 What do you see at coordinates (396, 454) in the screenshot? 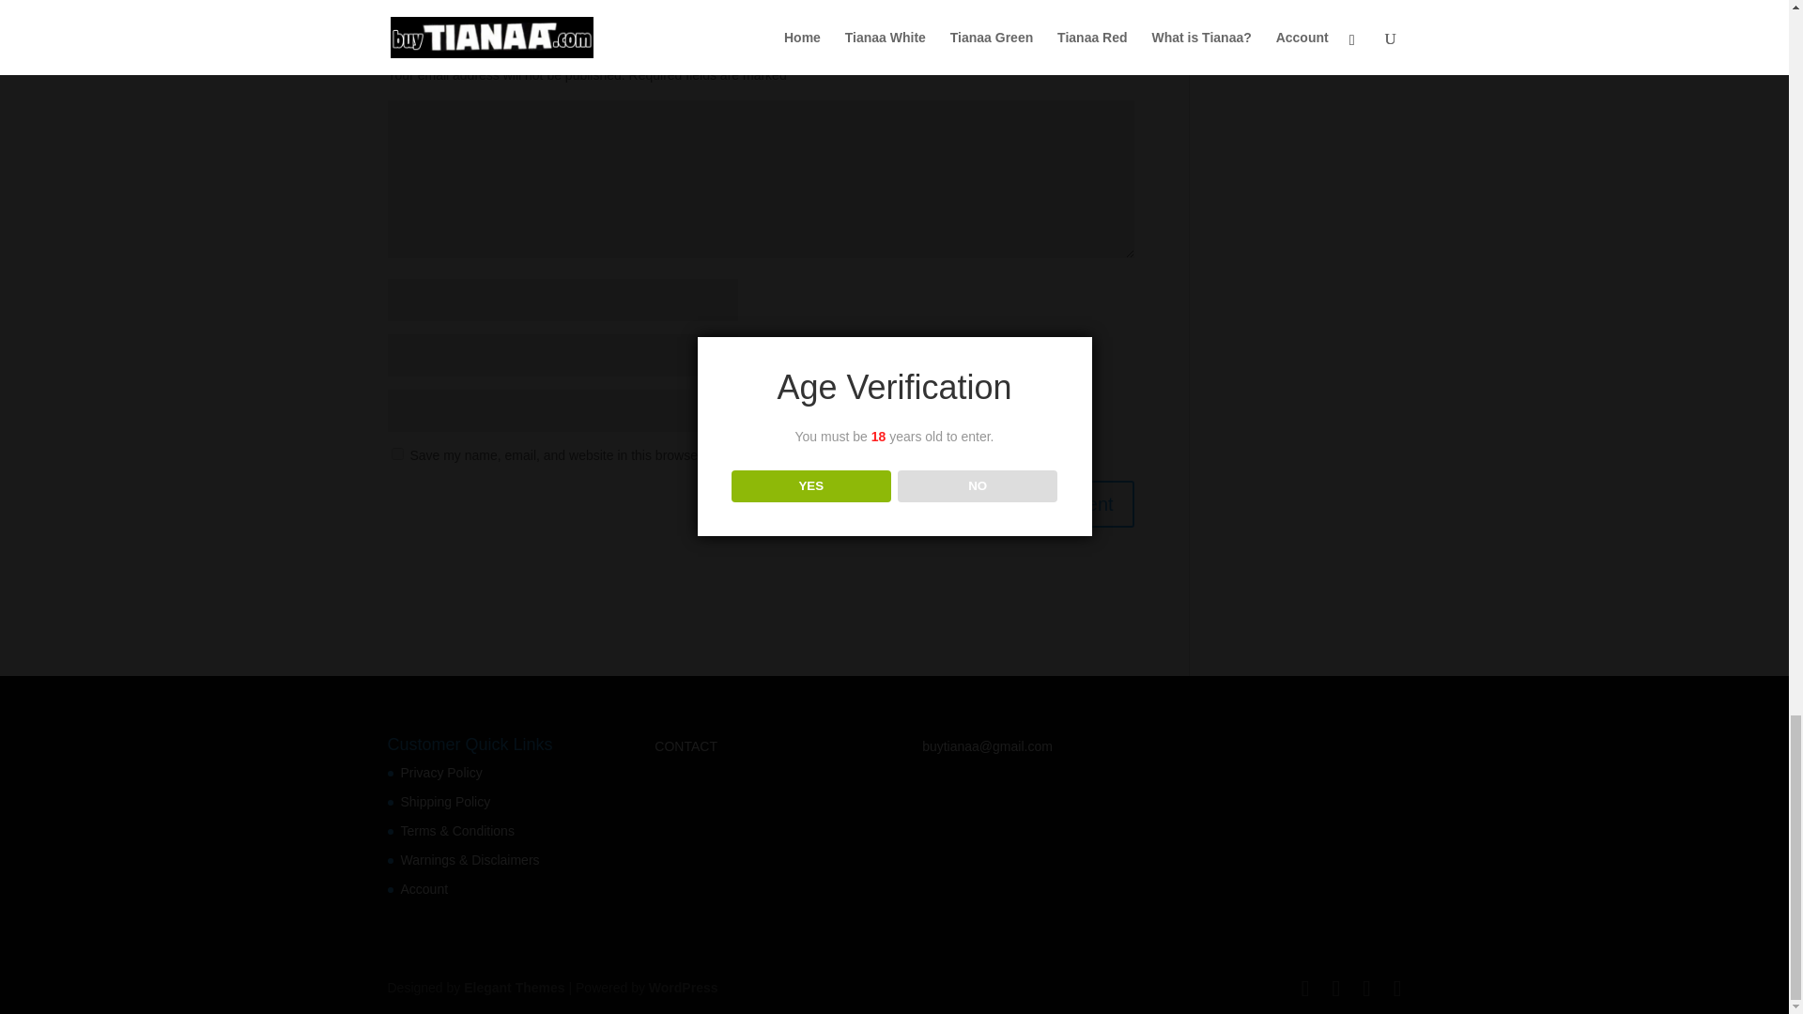
I see `yes` at bounding box center [396, 454].